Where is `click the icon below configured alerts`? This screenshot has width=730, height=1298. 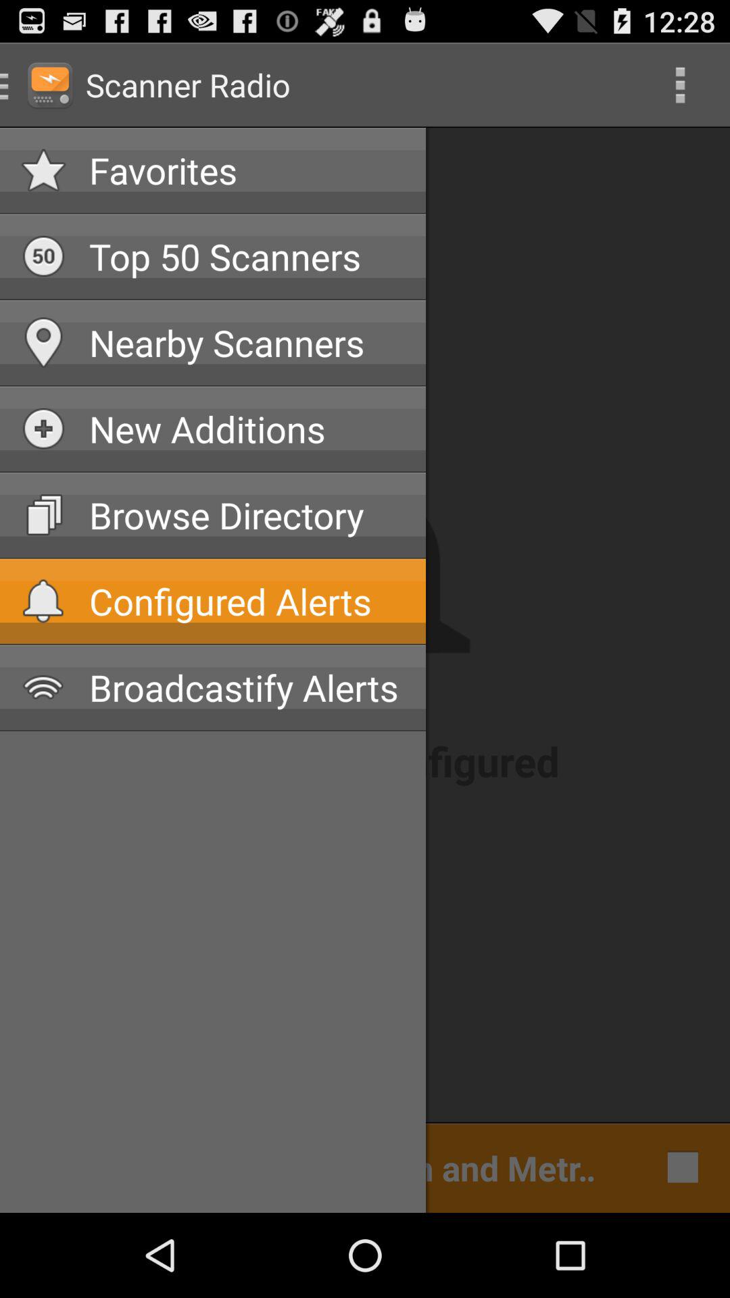
click the icon below configured alerts is located at coordinates (247, 687).